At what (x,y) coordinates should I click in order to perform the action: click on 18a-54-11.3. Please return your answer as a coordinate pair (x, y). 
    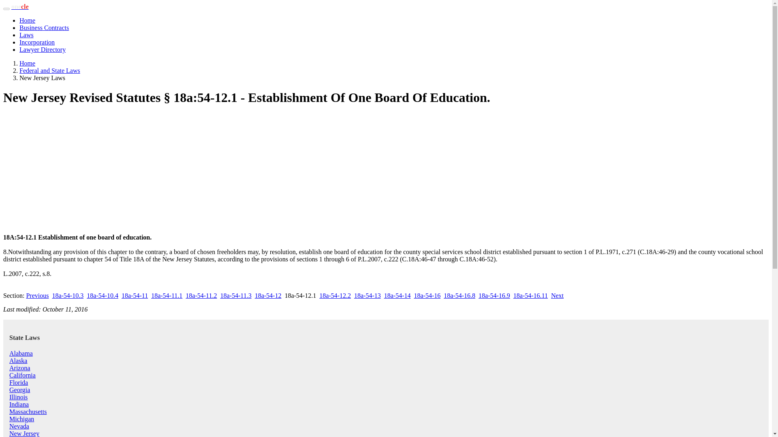
    Looking at the image, I should click on (236, 295).